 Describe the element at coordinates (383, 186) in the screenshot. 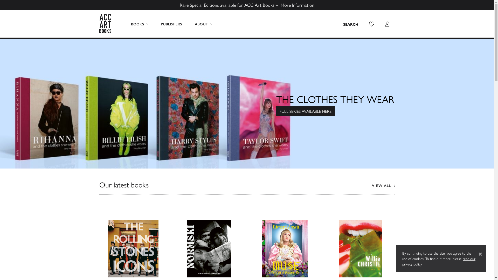

I see `VIEW ALL` at that location.